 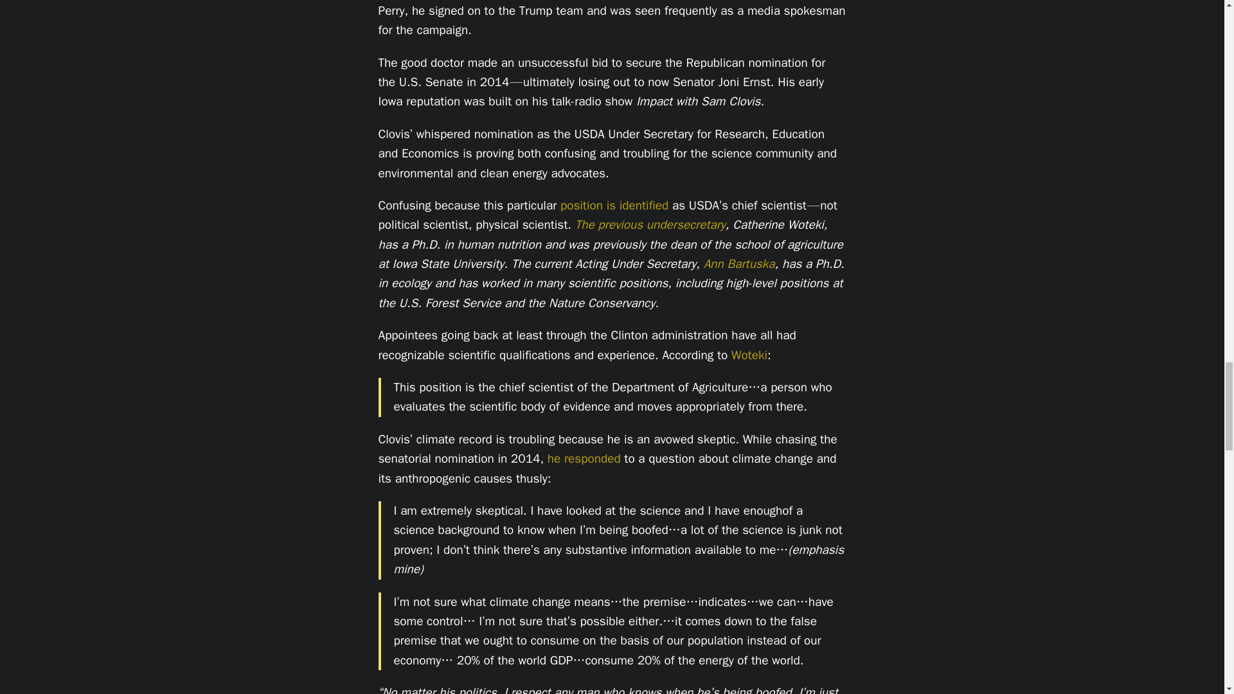 What do you see at coordinates (739, 263) in the screenshot?
I see `Ann Bartuska` at bounding box center [739, 263].